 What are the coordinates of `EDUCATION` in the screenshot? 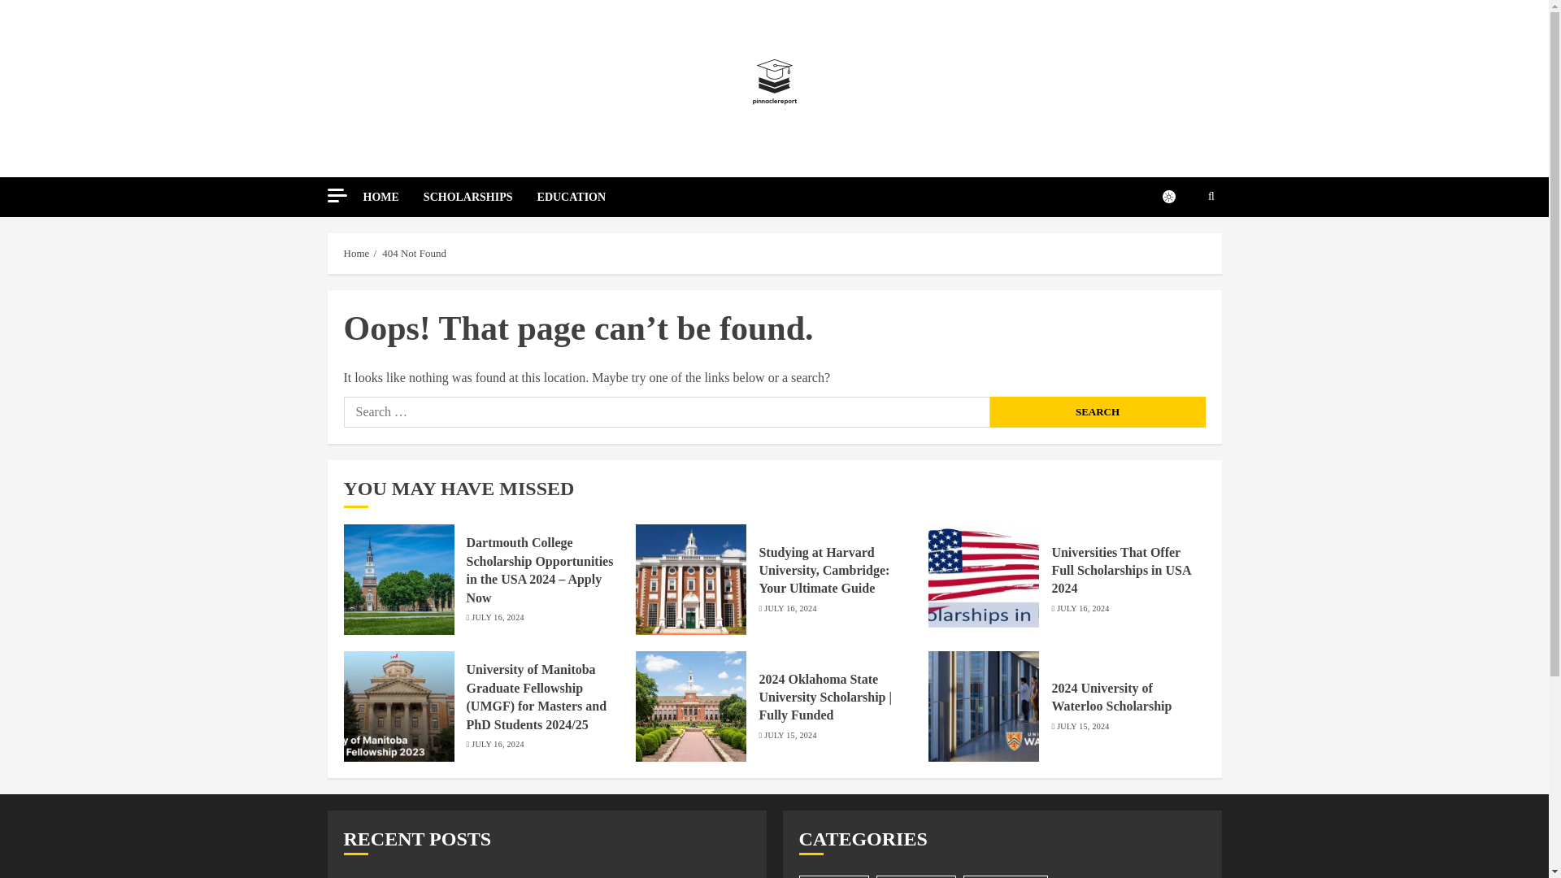 It's located at (572, 197).